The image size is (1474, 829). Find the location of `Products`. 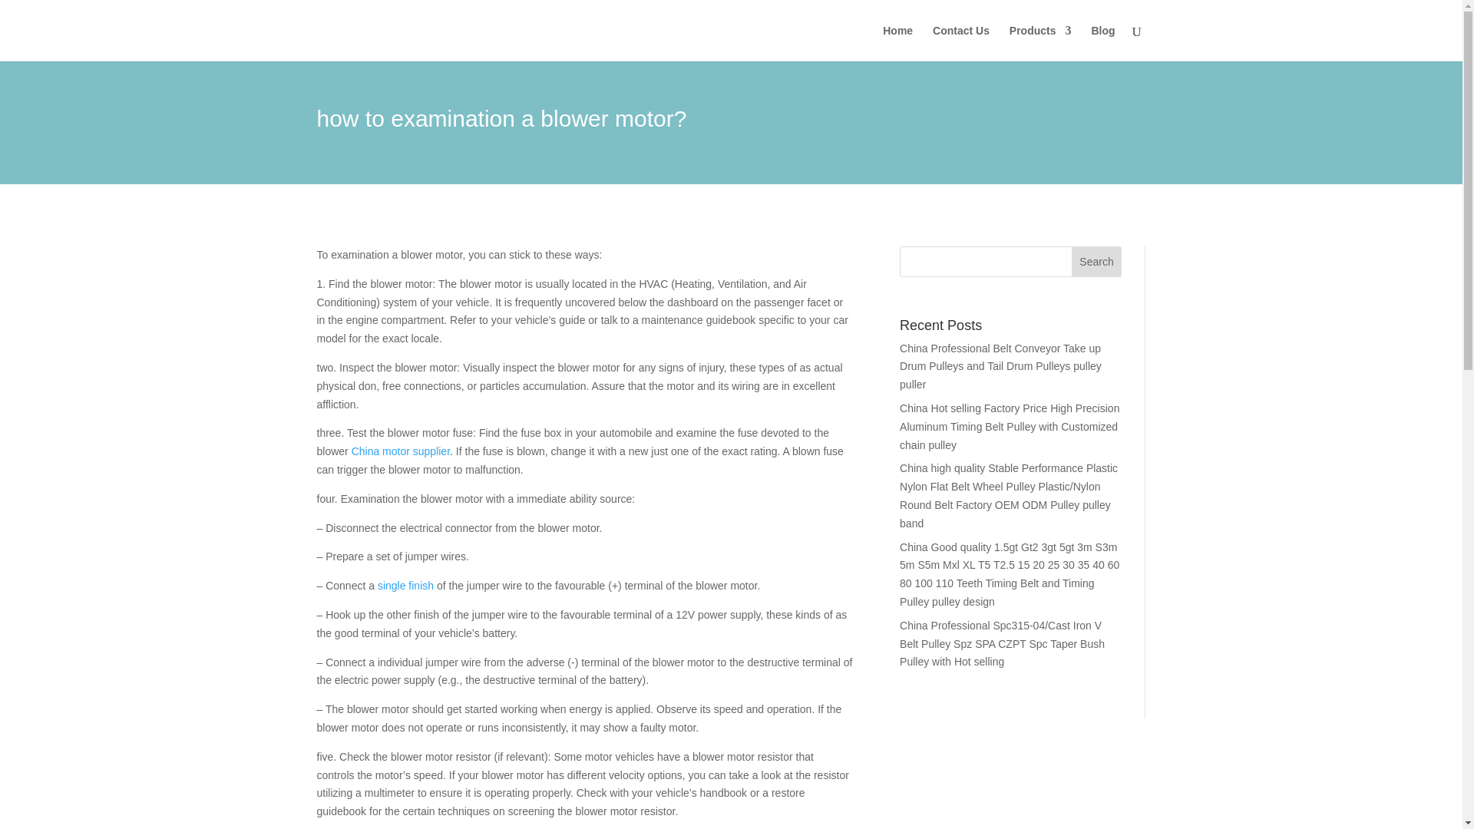

Products is located at coordinates (1040, 43).